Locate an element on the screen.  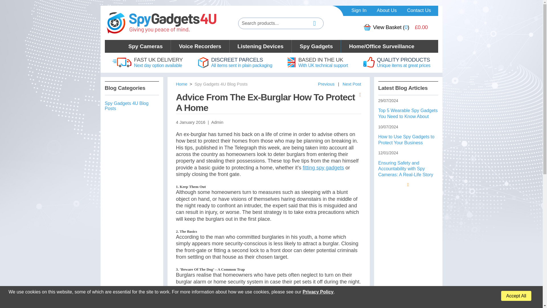
How to Use Spy Gadgets to Protect Your Business is located at coordinates (319, 23).